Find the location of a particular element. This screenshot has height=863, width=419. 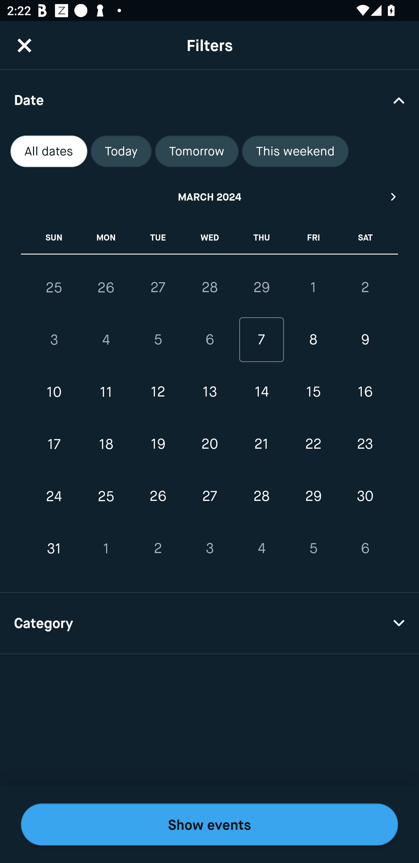

24 is located at coordinates (54, 496).